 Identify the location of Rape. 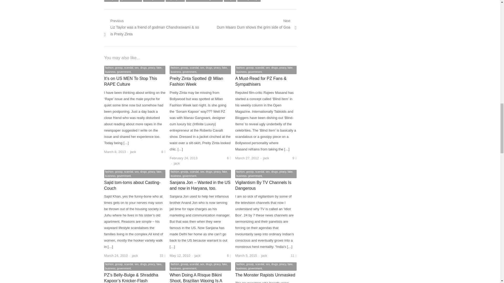
(230, 1).